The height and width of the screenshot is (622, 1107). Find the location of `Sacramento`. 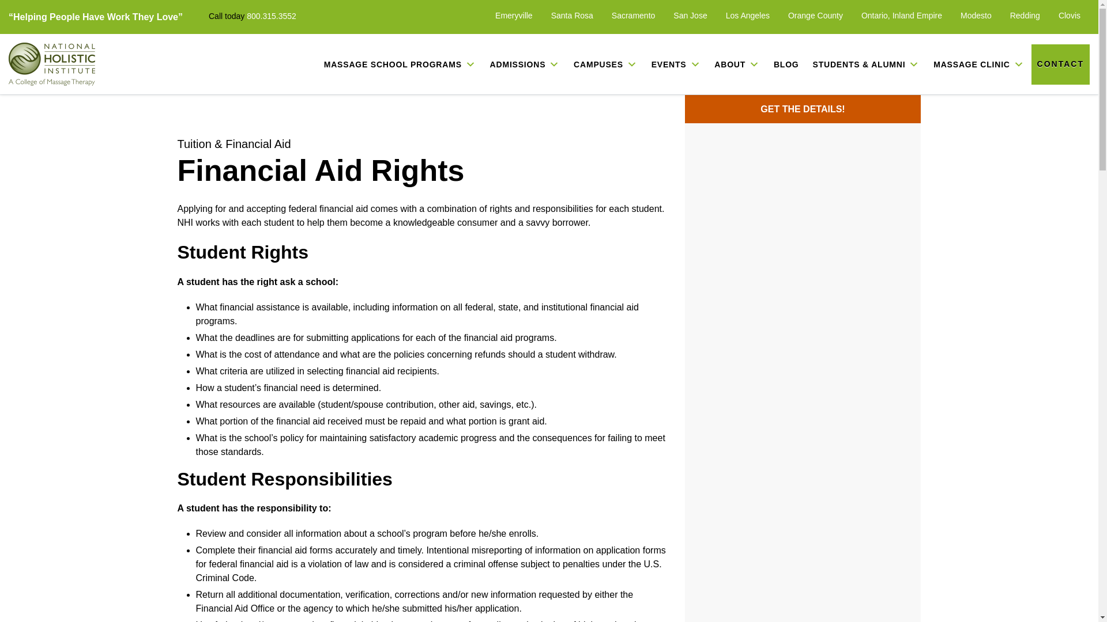

Sacramento is located at coordinates (633, 15).